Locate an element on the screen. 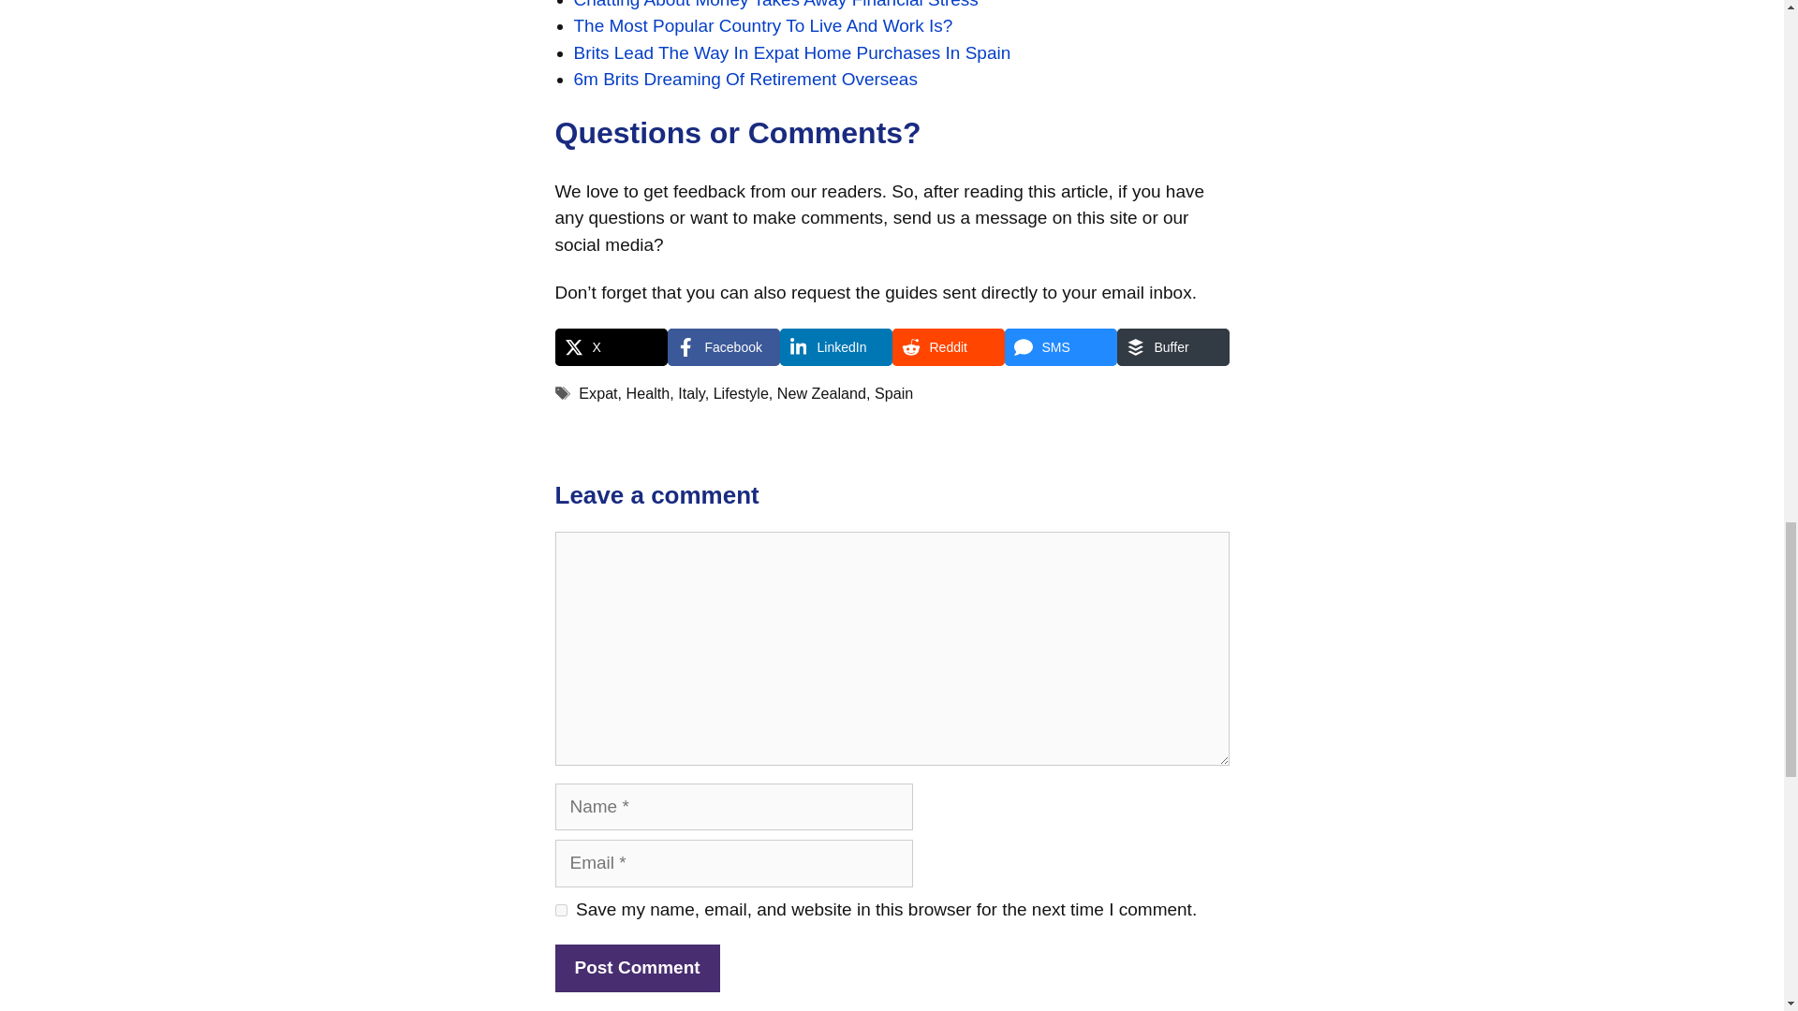  New Zealand is located at coordinates (821, 393).